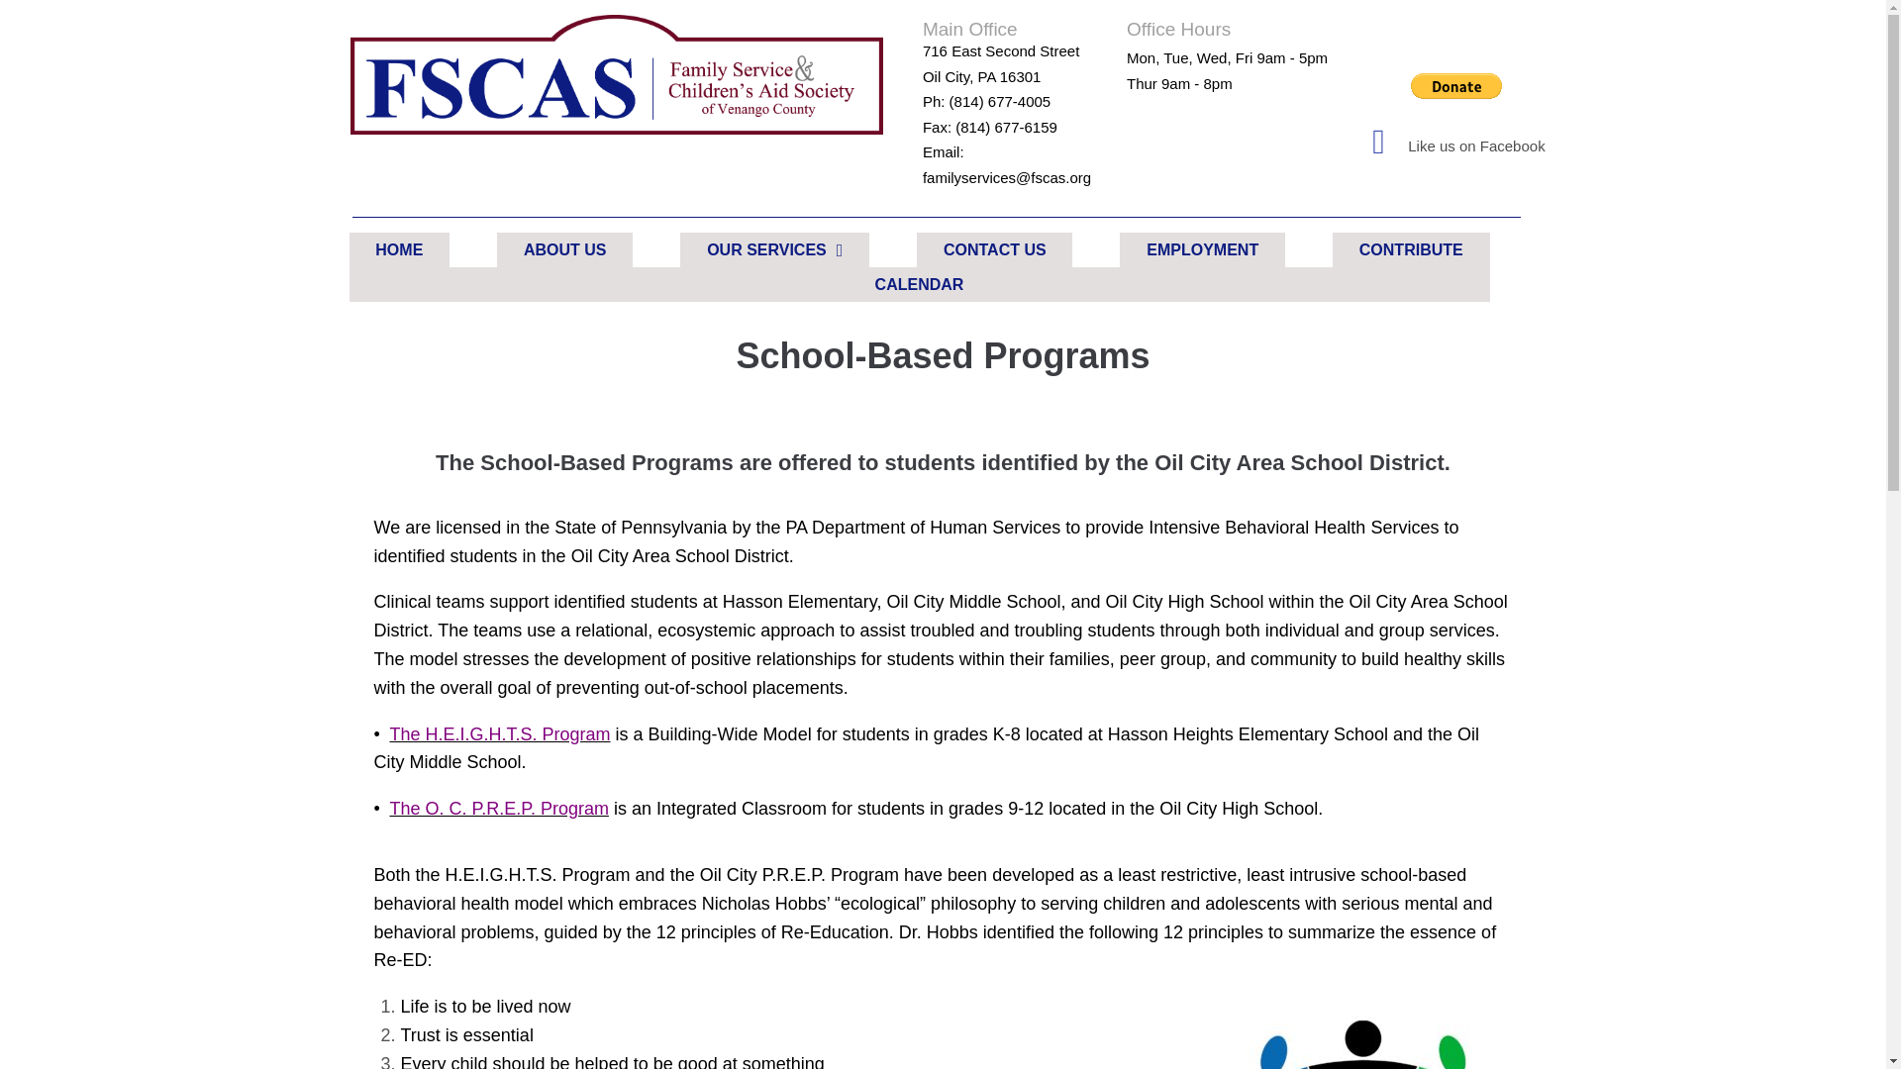  What do you see at coordinates (918, 284) in the screenshot?
I see `CALENDAR` at bounding box center [918, 284].